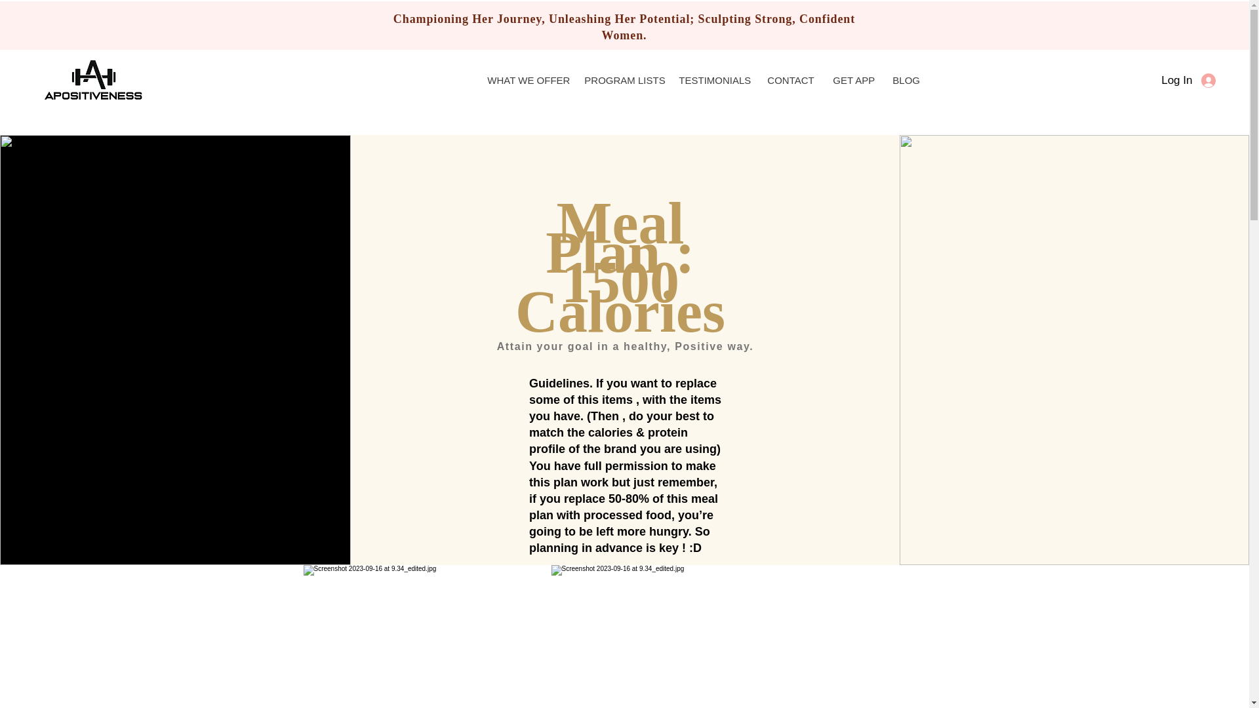 This screenshot has width=1259, height=708. Describe the element at coordinates (621, 80) in the screenshot. I see `PROGRAM LISTS` at that location.